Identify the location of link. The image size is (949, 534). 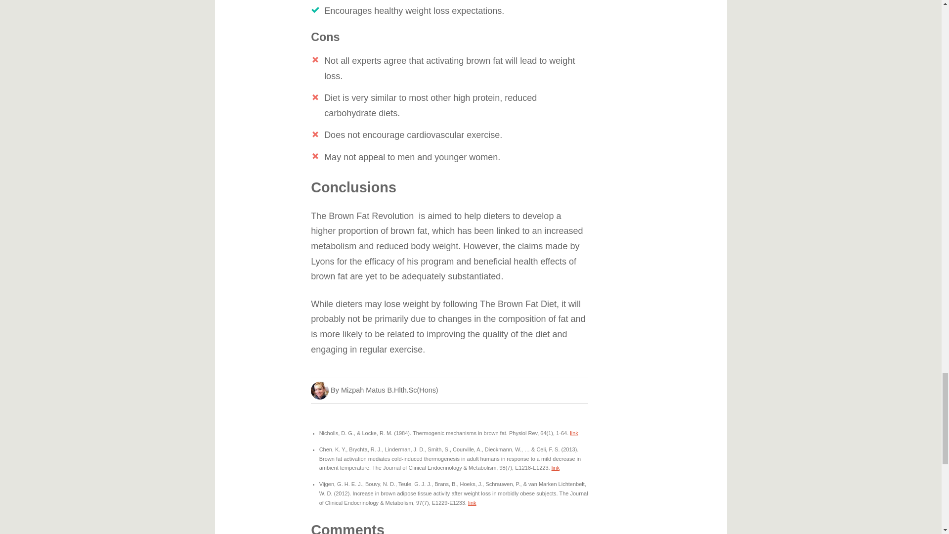
(556, 467).